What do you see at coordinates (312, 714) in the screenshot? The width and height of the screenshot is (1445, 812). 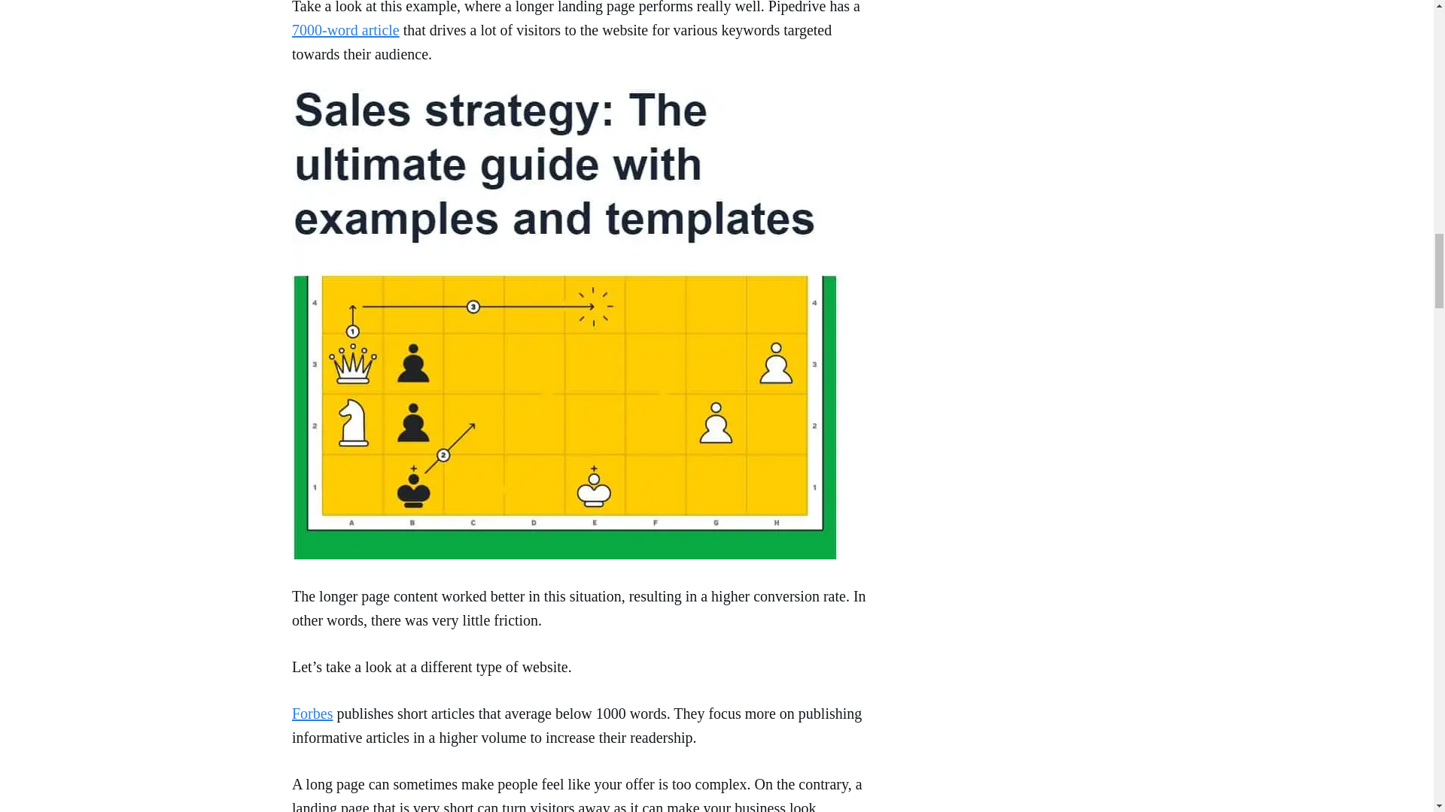 I see `Forbes` at bounding box center [312, 714].